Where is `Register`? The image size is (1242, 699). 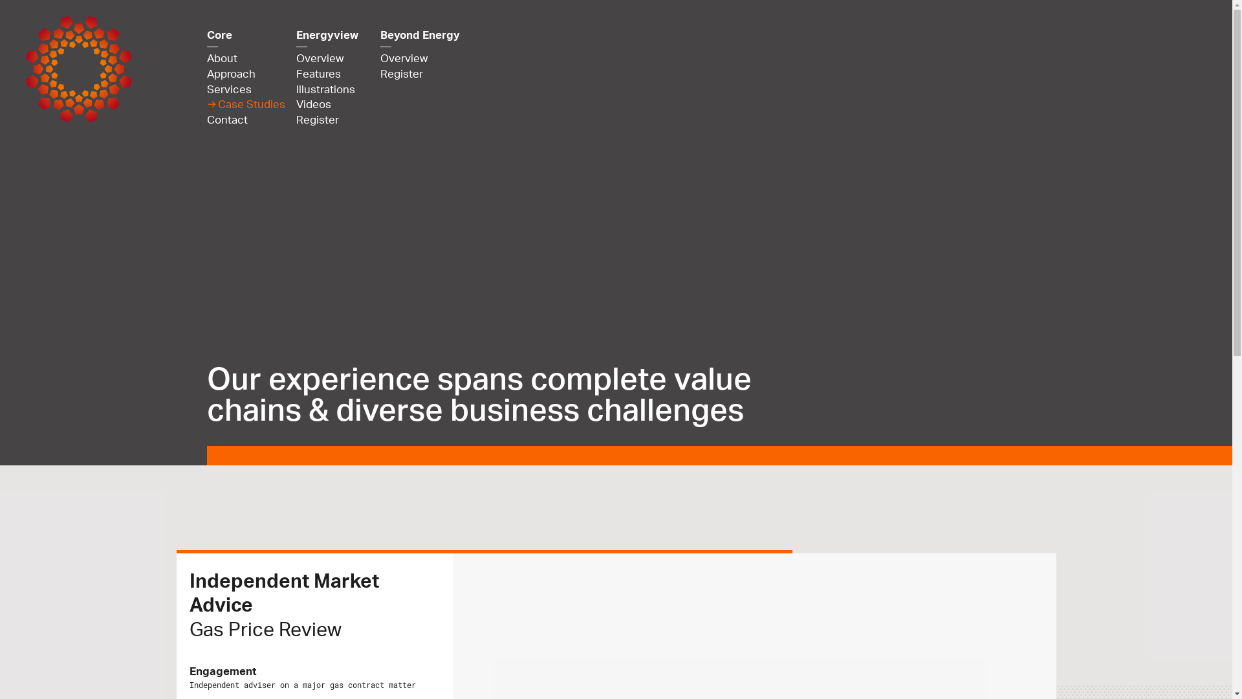
Register is located at coordinates (420, 74).